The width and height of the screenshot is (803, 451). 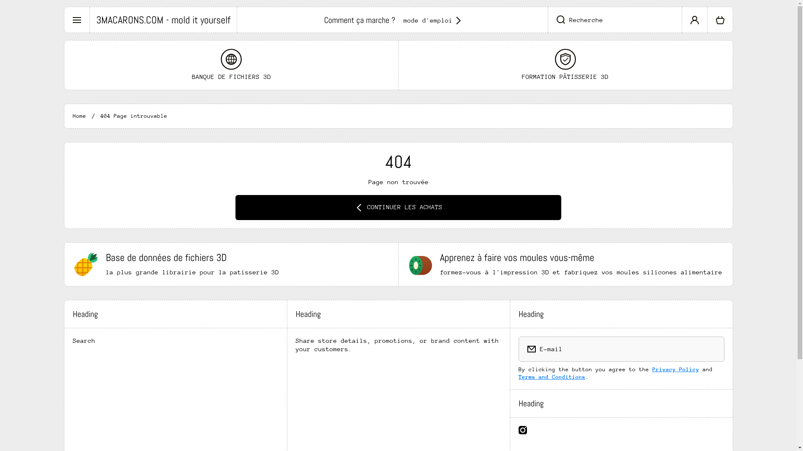 I want to click on Privacy Policy, so click(x=676, y=369).